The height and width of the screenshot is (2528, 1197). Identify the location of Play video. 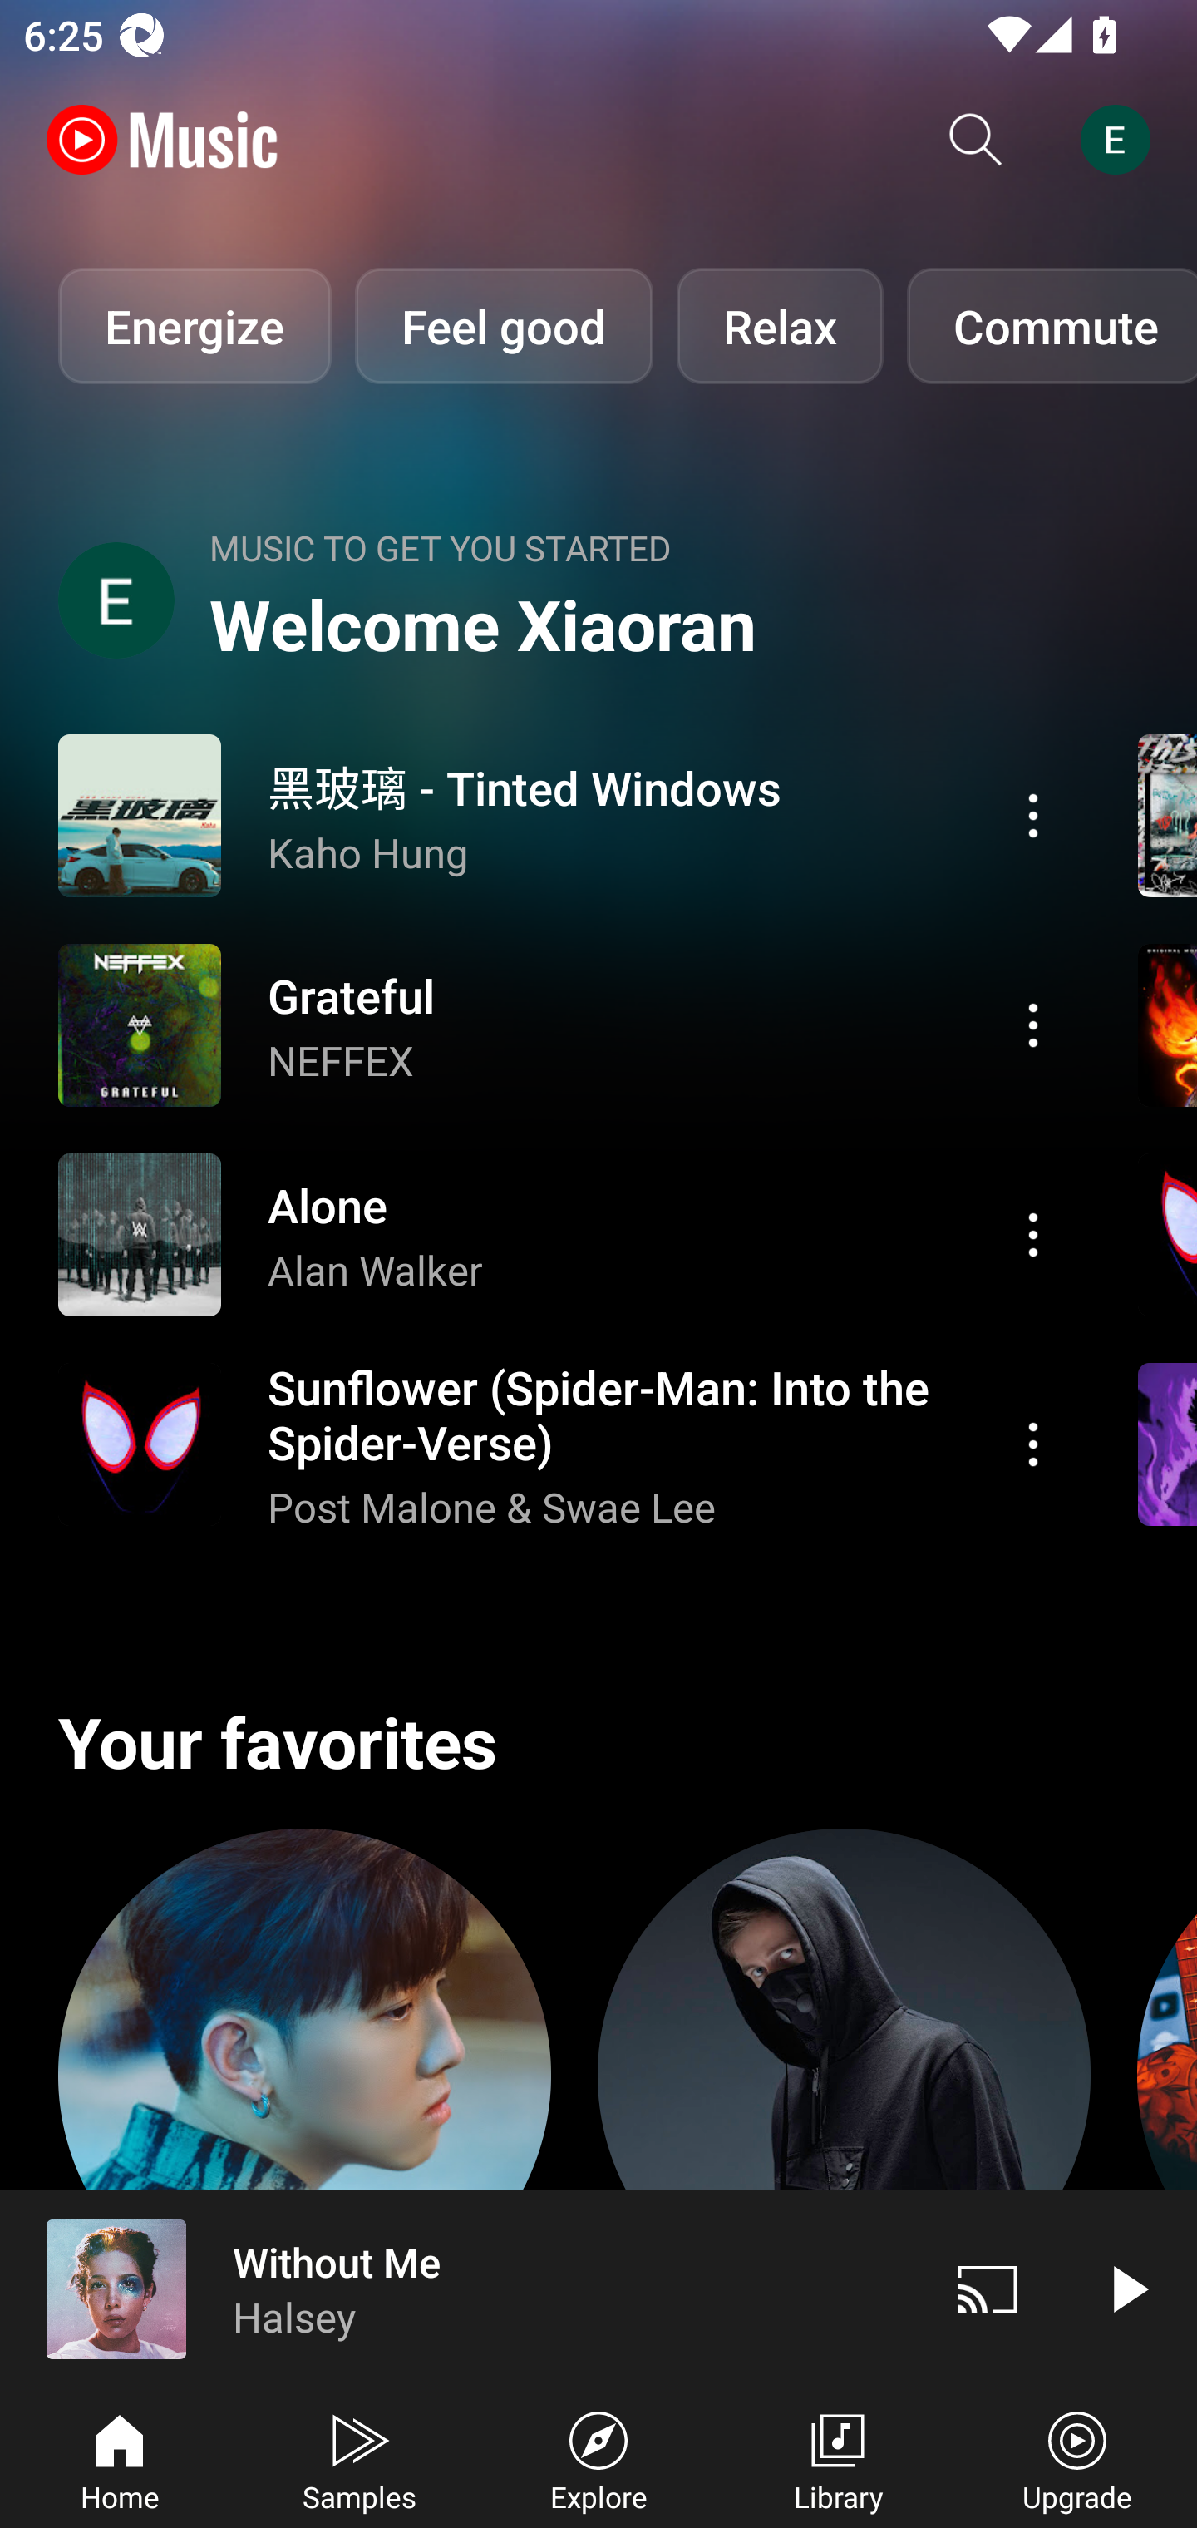
(1127, 2289).